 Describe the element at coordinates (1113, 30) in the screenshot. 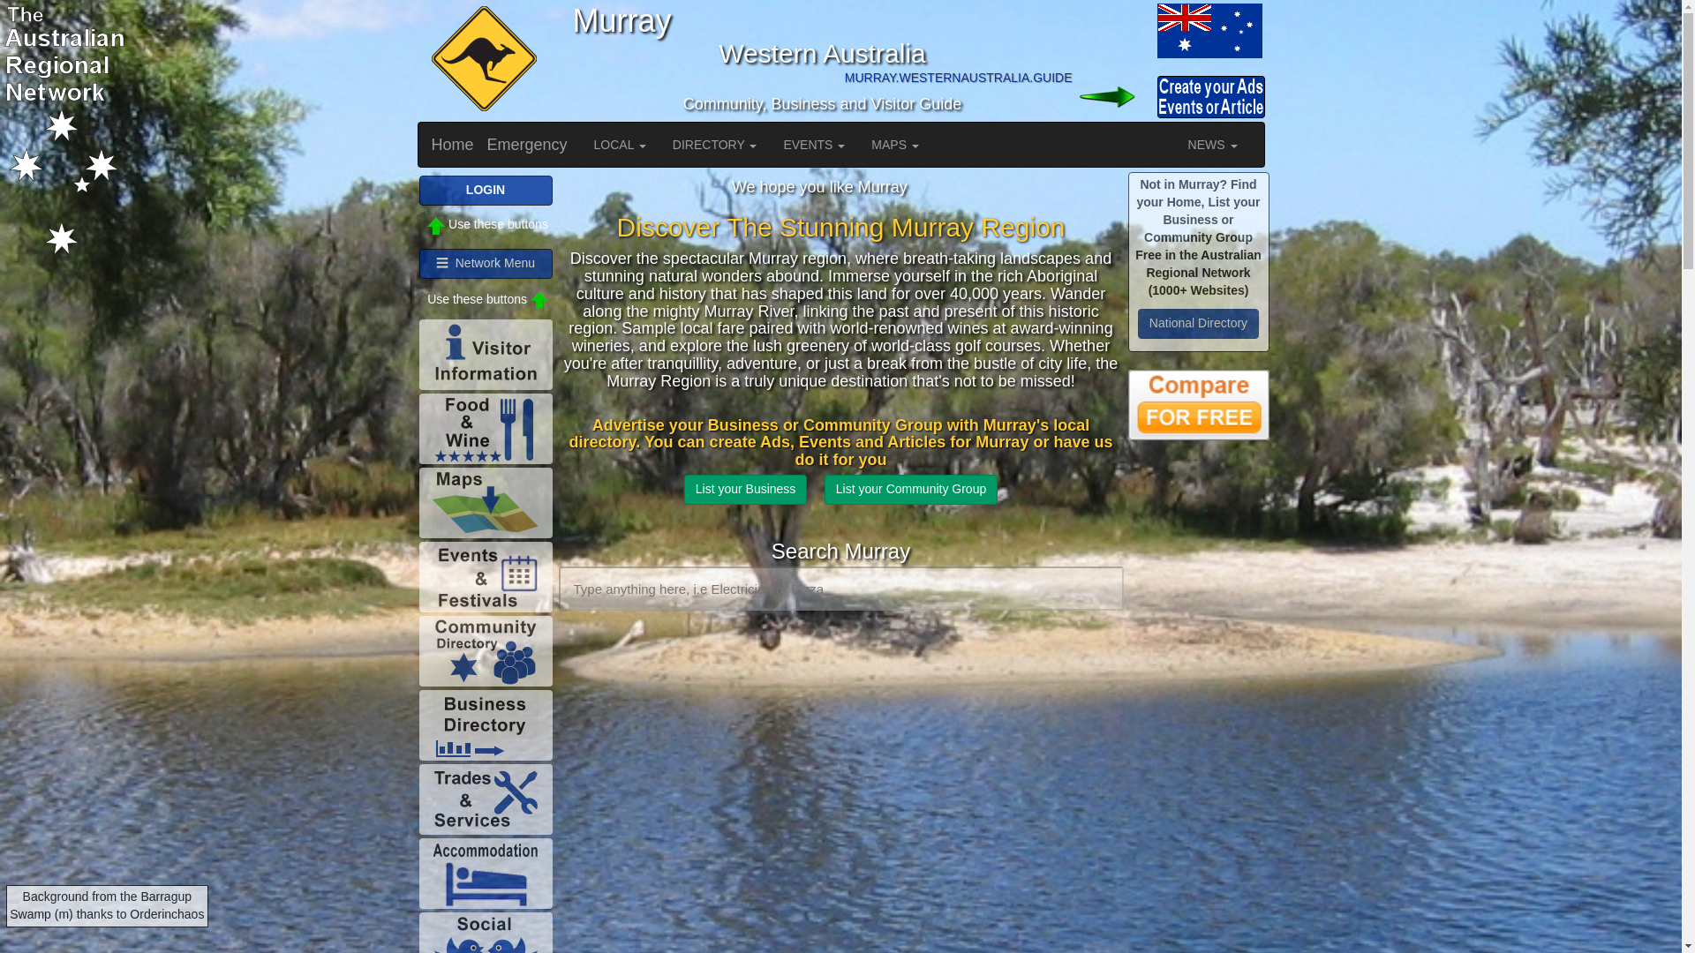

I see `Australia` at that location.